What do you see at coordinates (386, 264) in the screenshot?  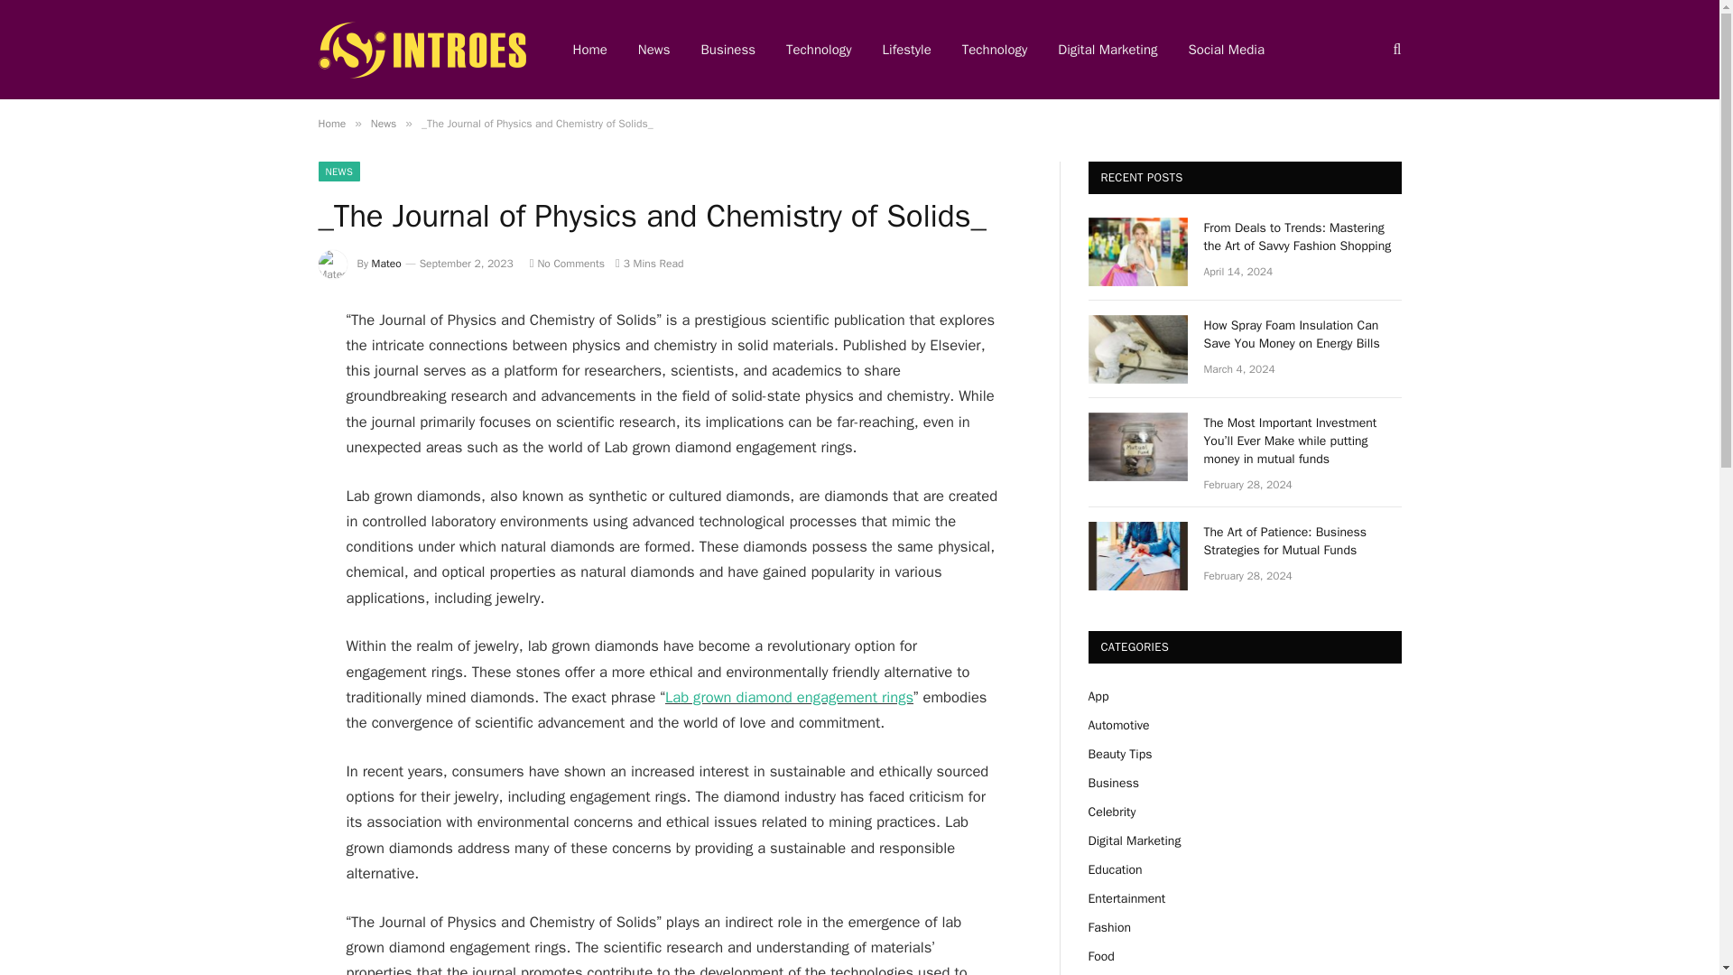 I see `Mateo` at bounding box center [386, 264].